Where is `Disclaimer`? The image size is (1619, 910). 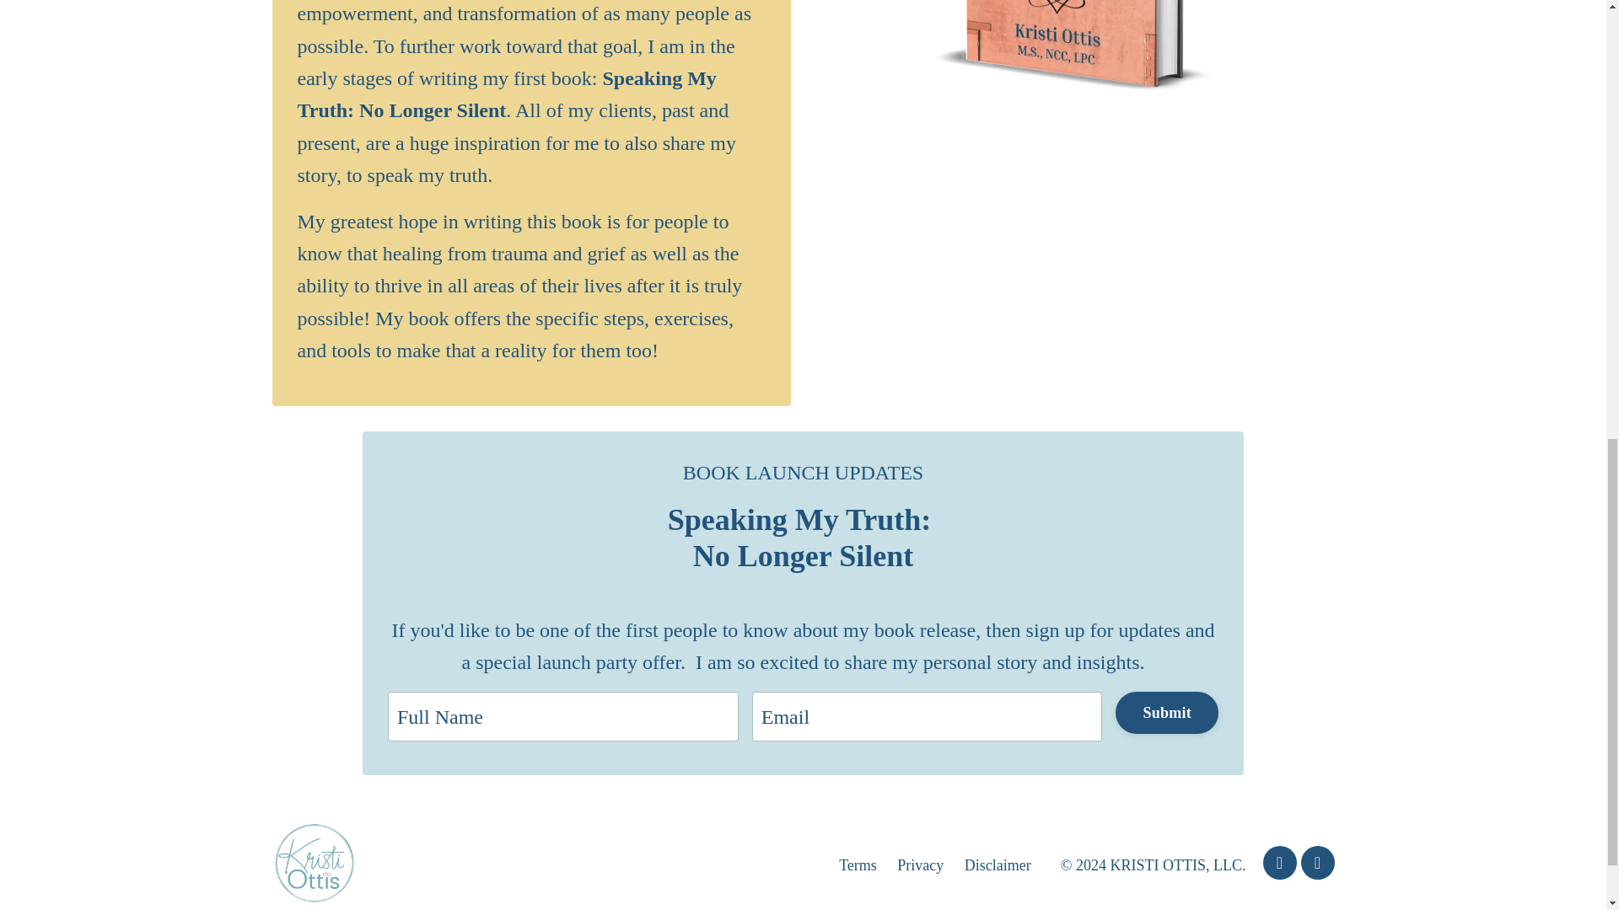 Disclaimer is located at coordinates (998, 864).